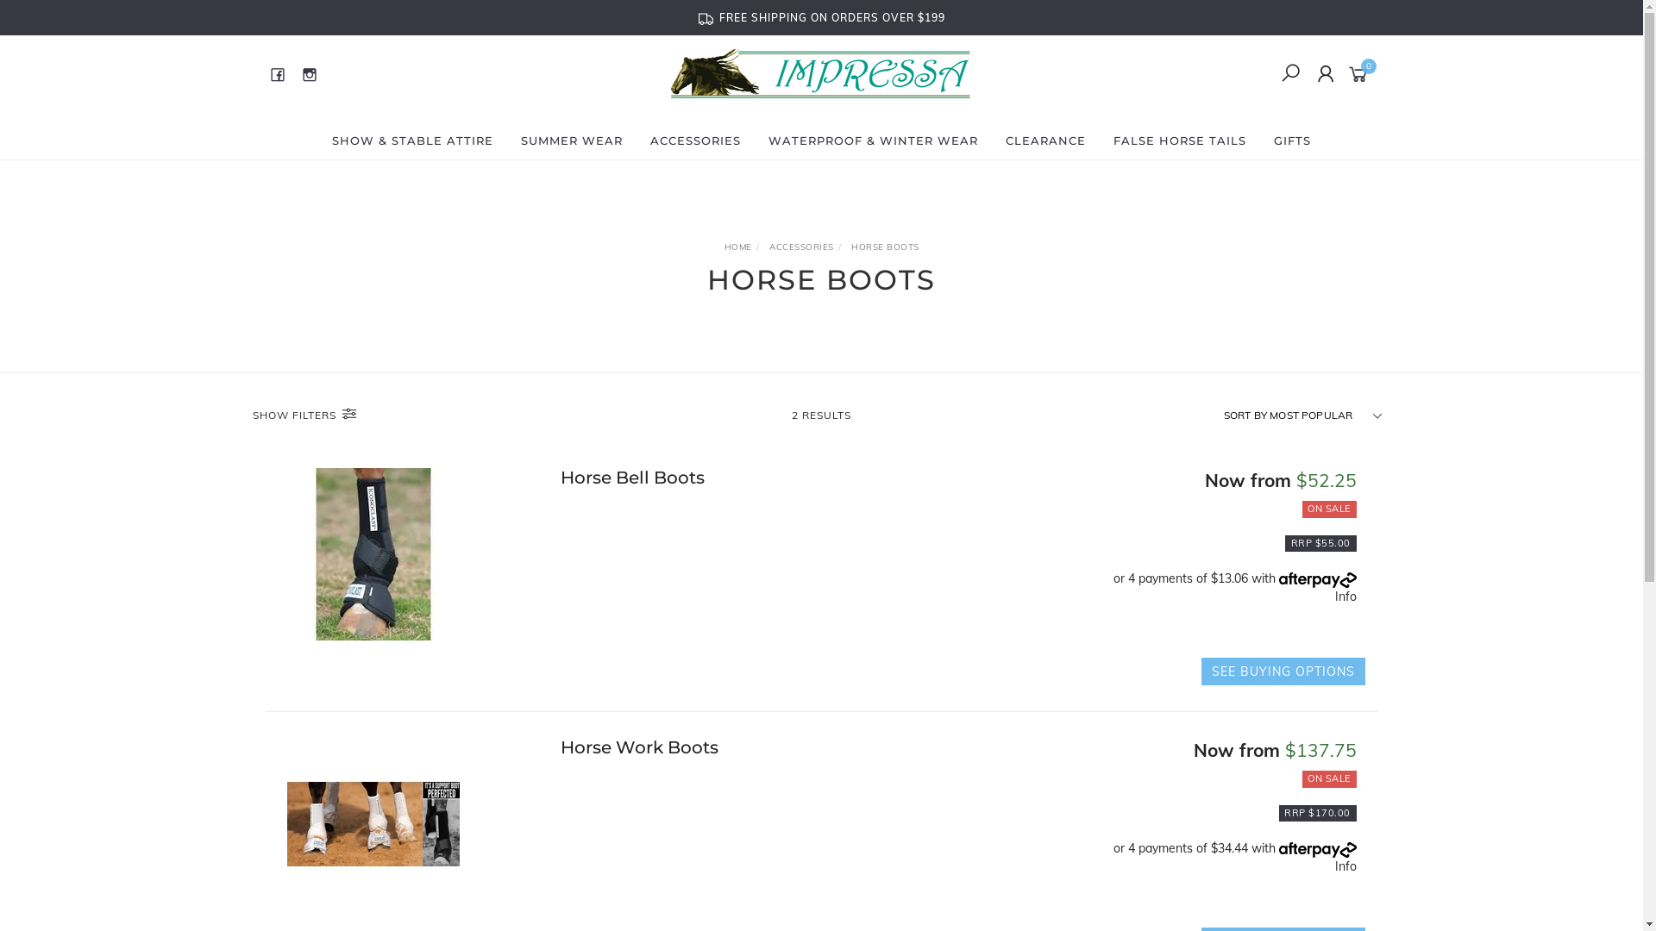 This screenshot has height=931, width=1656. What do you see at coordinates (873, 141) in the screenshot?
I see `WATERPROOF & WINTER WEAR` at bounding box center [873, 141].